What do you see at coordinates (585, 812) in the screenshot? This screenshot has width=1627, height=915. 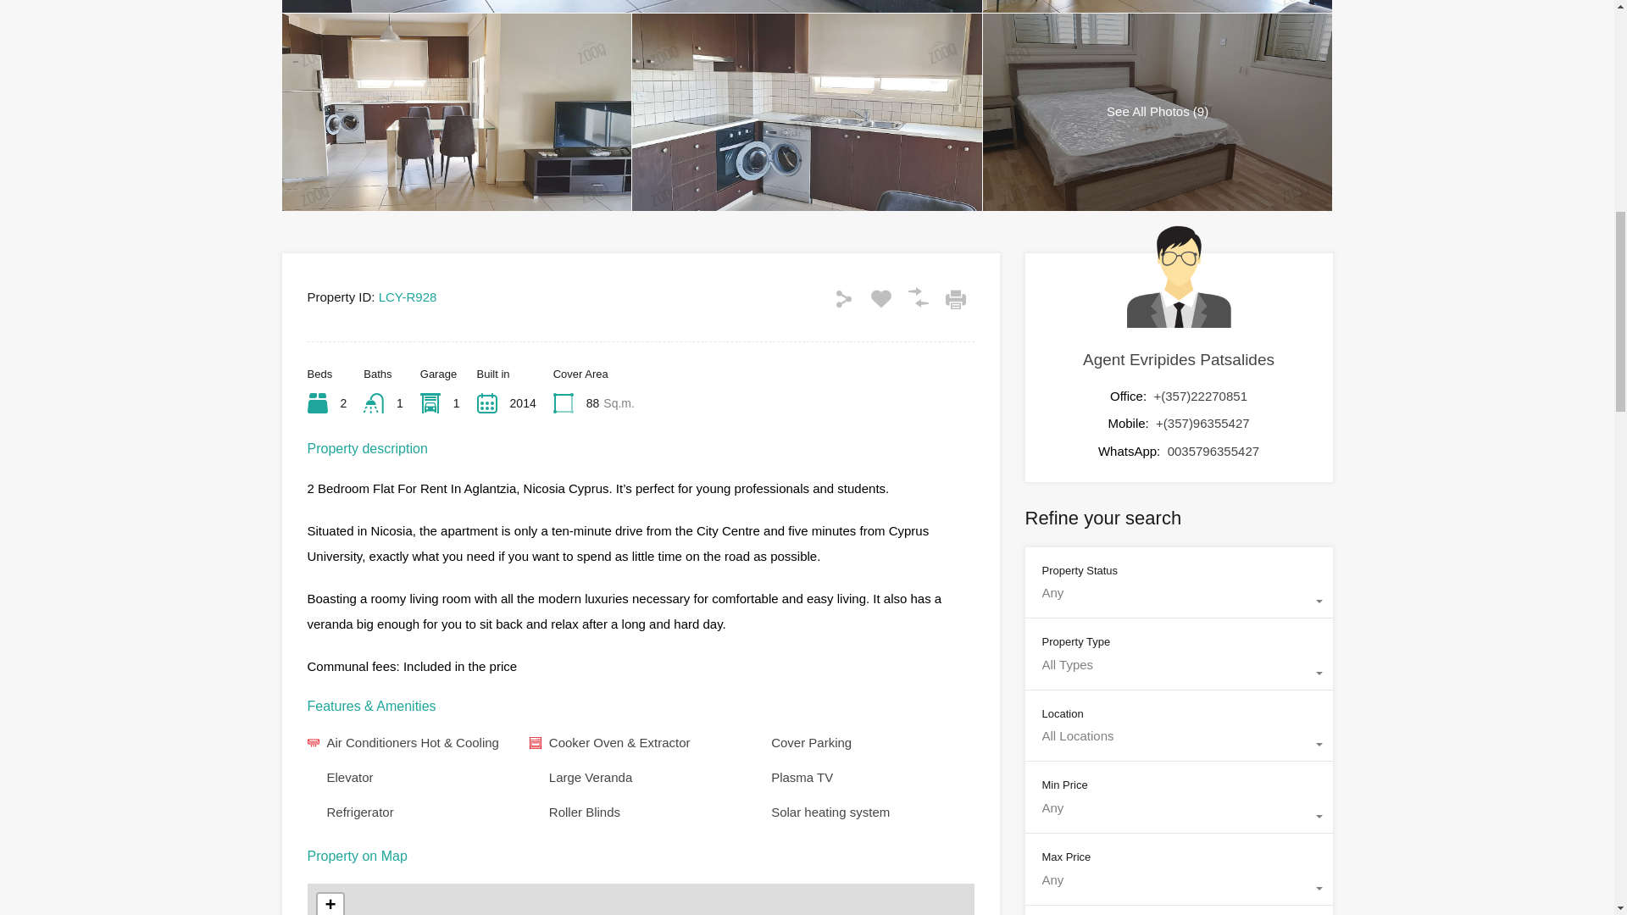 I see `Roller Blinds` at bounding box center [585, 812].